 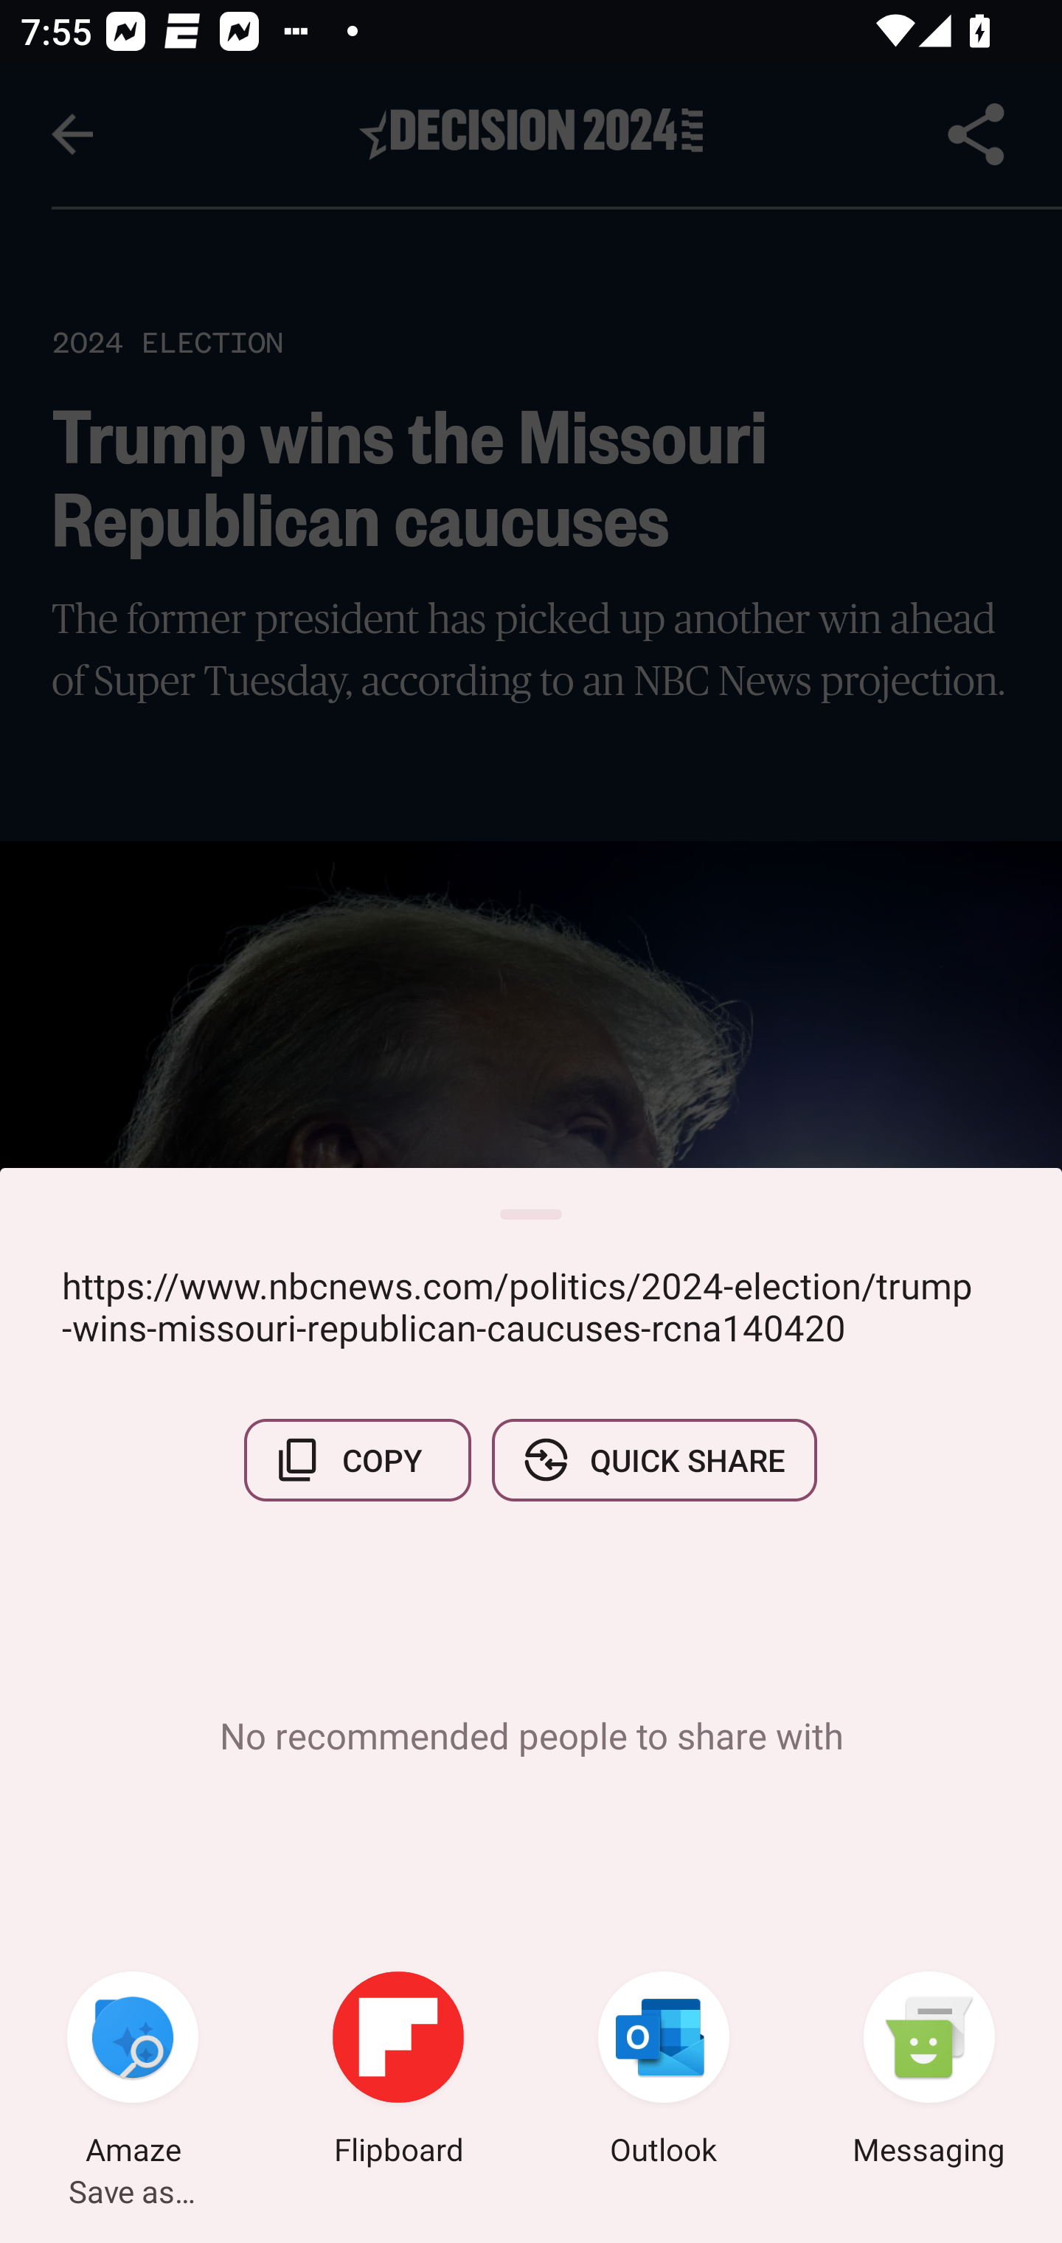 What do you see at coordinates (398, 2072) in the screenshot?
I see `Flipboard` at bounding box center [398, 2072].